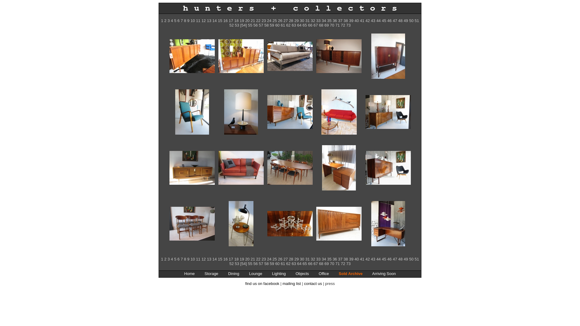 This screenshot has height=326, width=580. Describe the element at coordinates (339, 112) in the screenshot. I see `AMERICAN MID-CENTURY ORIGINAL SOFA` at that location.